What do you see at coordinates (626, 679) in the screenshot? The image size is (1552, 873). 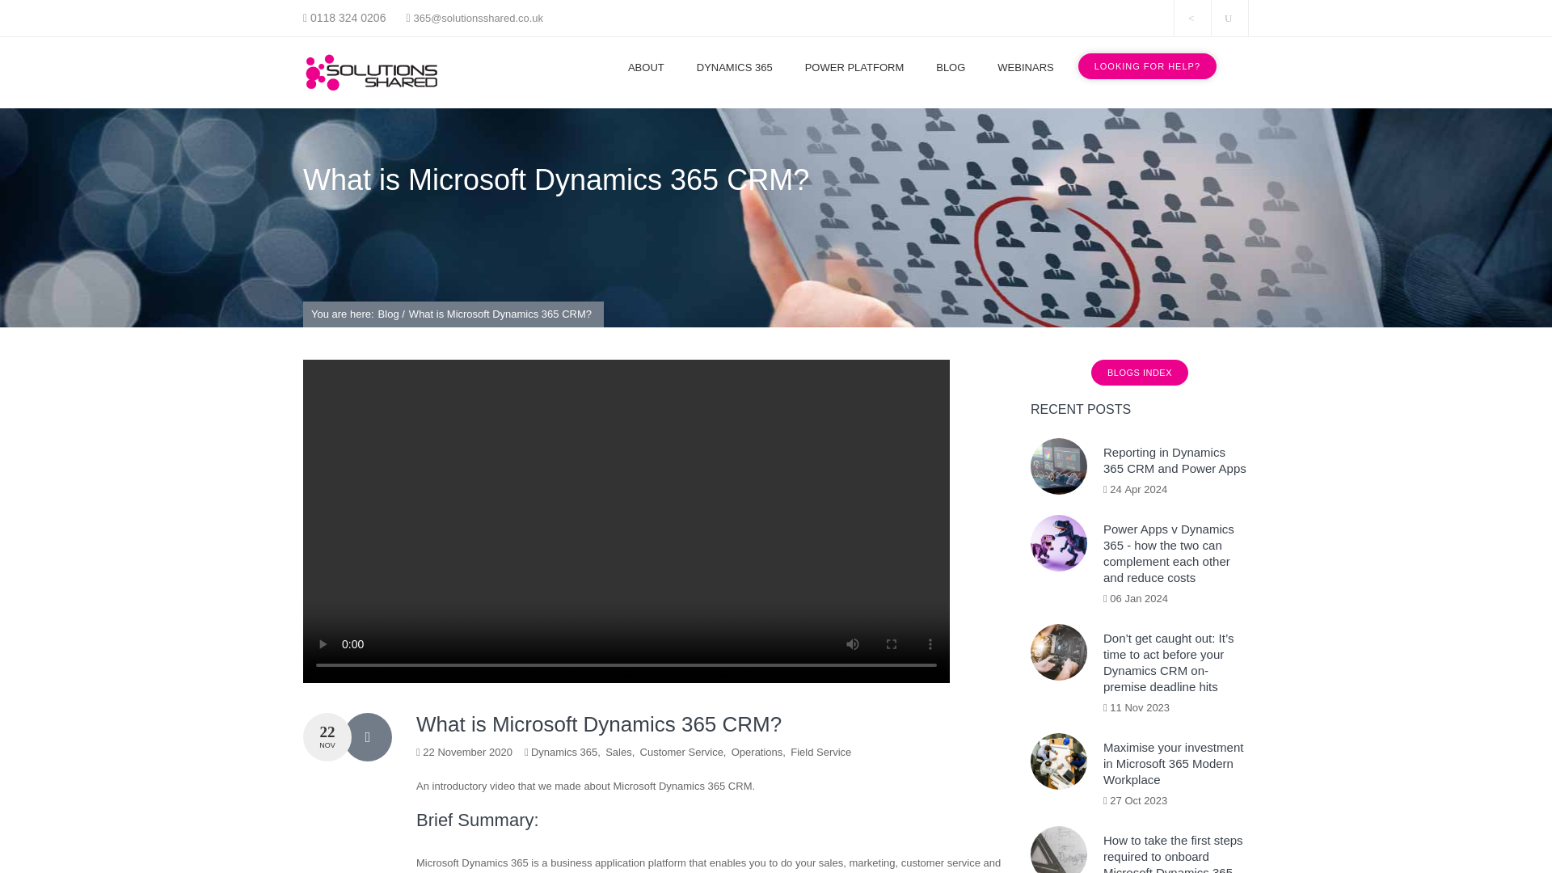 I see `Your browser does not support the video tag.` at bounding box center [626, 679].